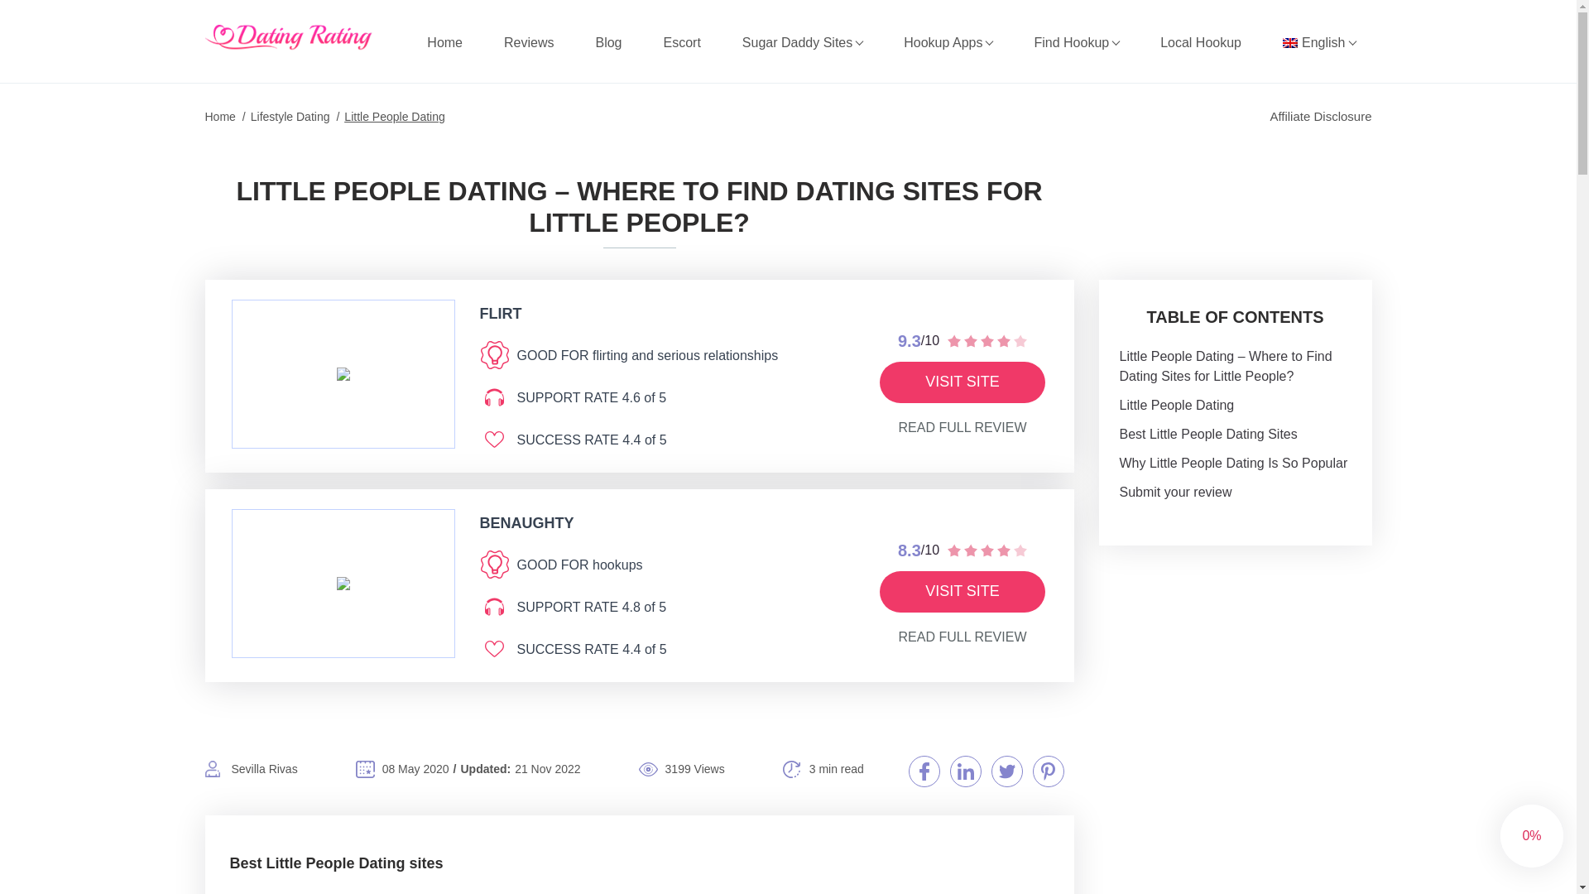 Image resolution: width=1589 pixels, height=894 pixels. I want to click on Escort, so click(682, 42).